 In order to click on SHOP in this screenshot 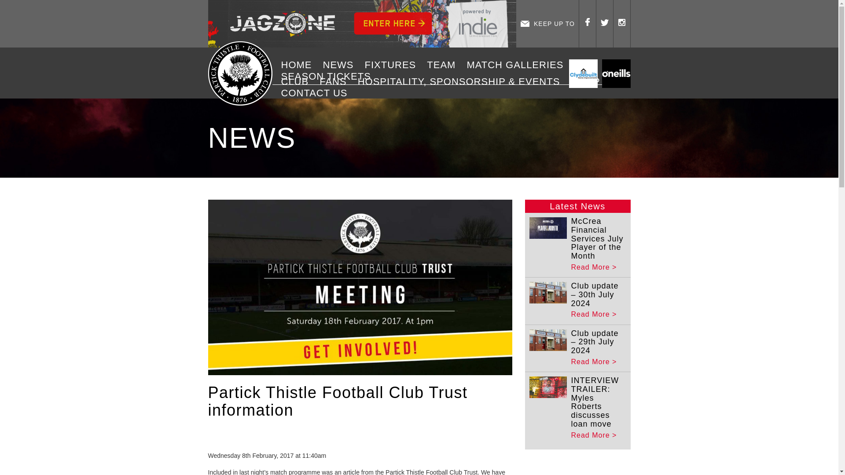, I will do `click(588, 81)`.